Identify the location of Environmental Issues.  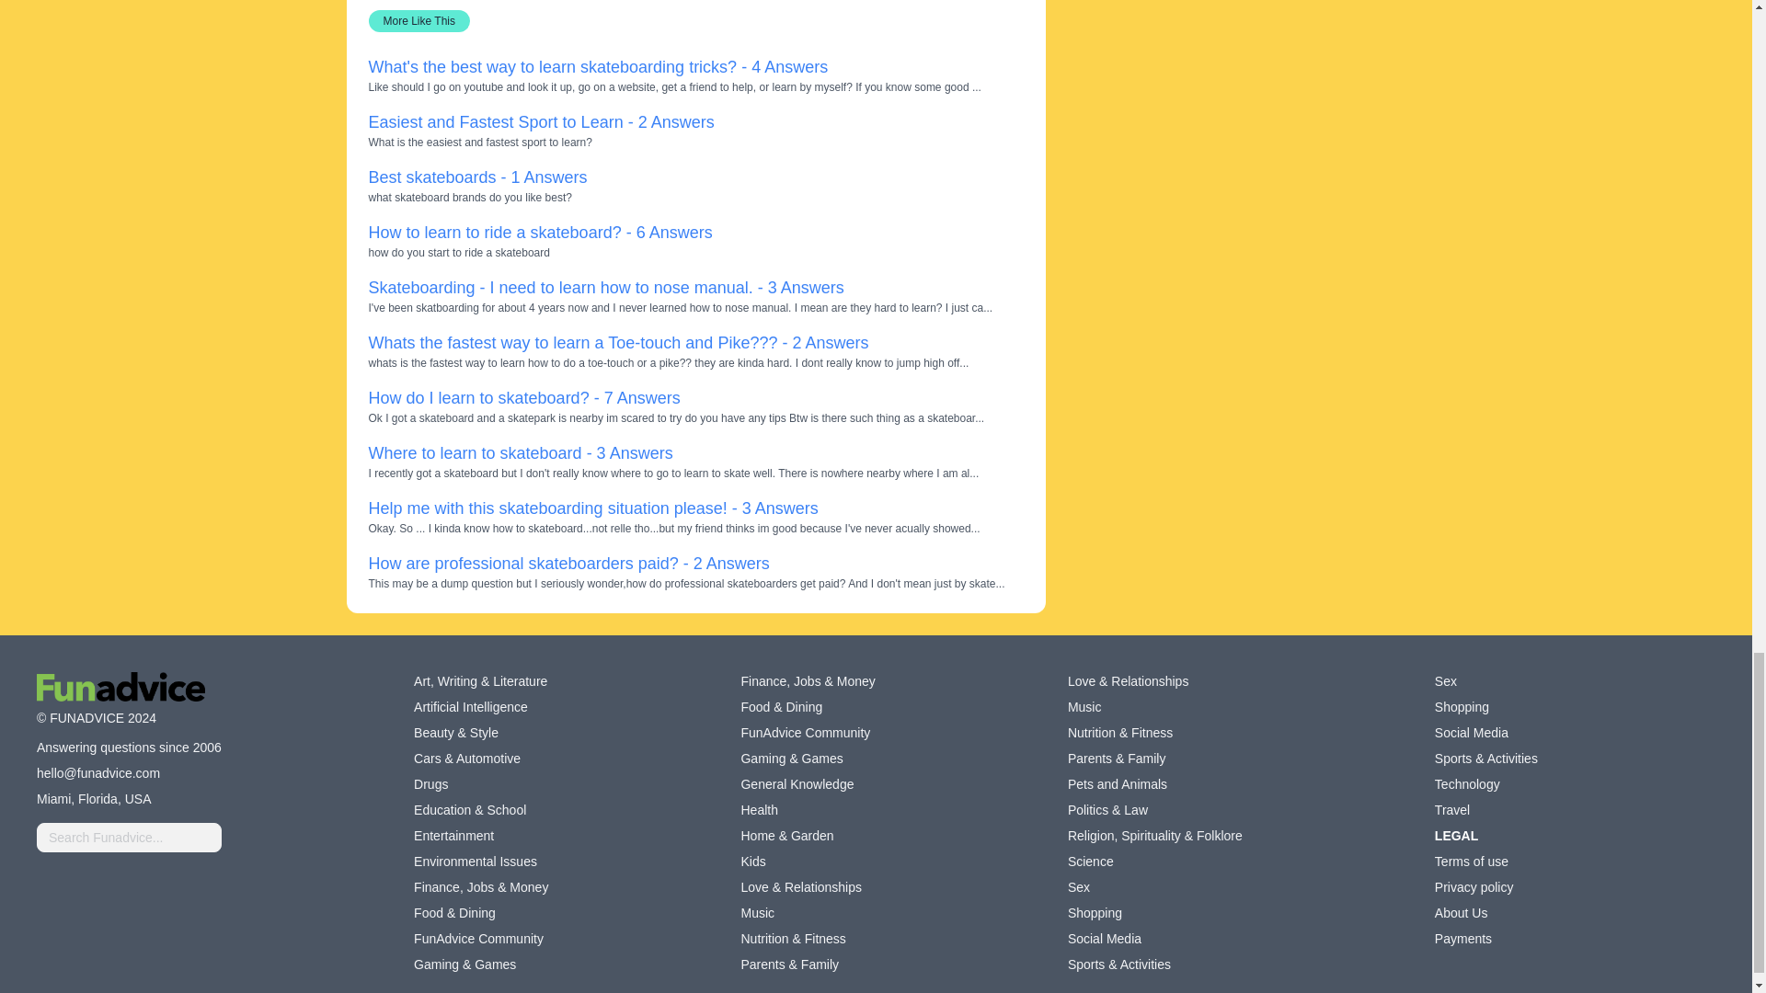
(475, 861).